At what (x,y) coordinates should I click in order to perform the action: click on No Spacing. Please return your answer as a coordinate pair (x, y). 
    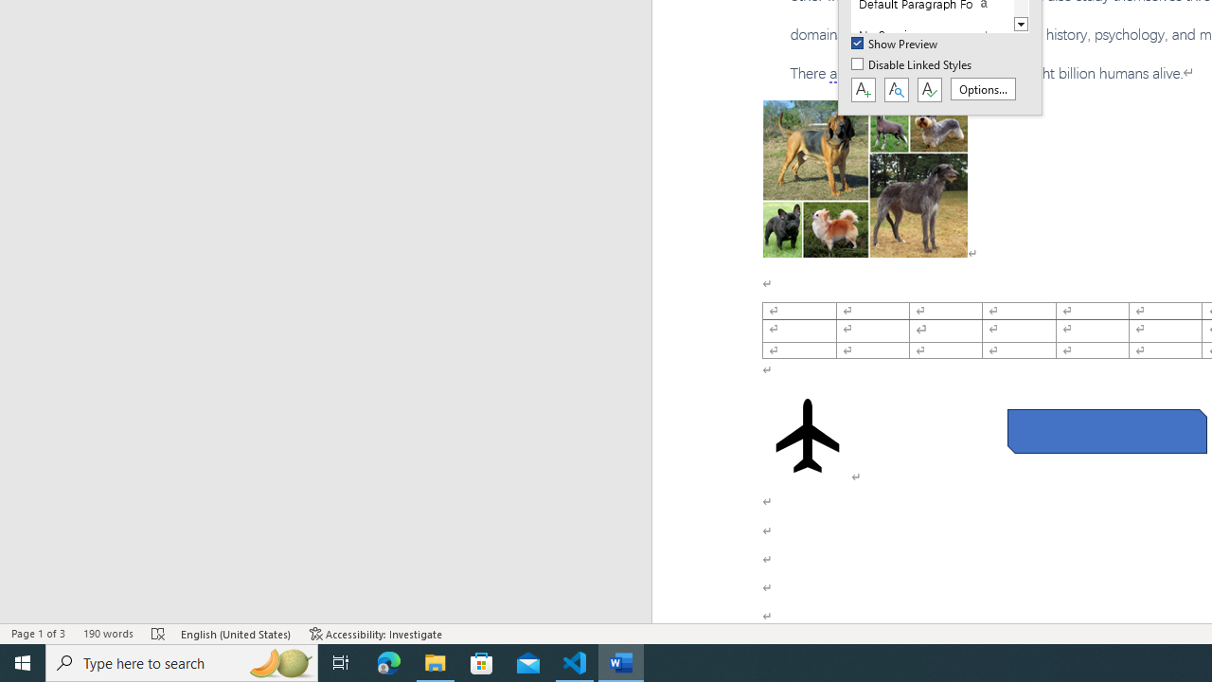
    Looking at the image, I should click on (932, 35).